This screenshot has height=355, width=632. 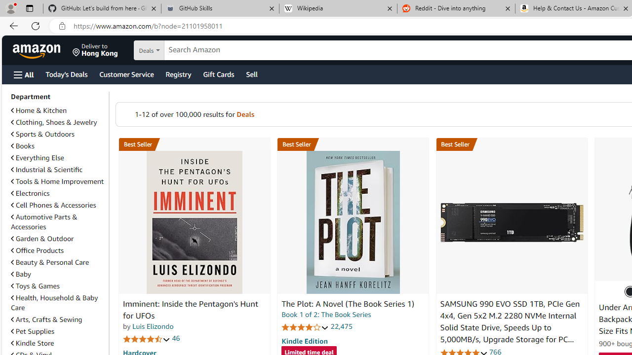 What do you see at coordinates (58, 170) in the screenshot?
I see `Industrial & Scientific` at bounding box center [58, 170].